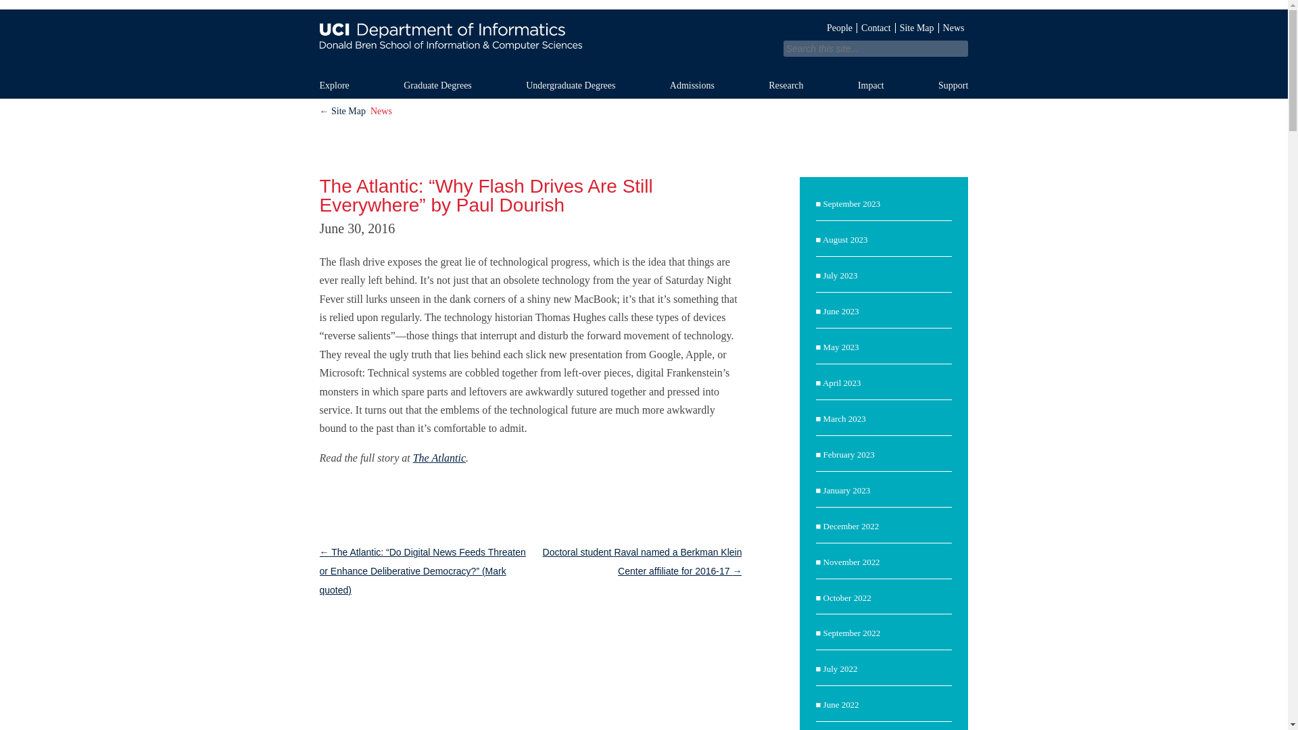  What do you see at coordinates (585, 85) in the screenshot?
I see `Undergraduate Degrees` at bounding box center [585, 85].